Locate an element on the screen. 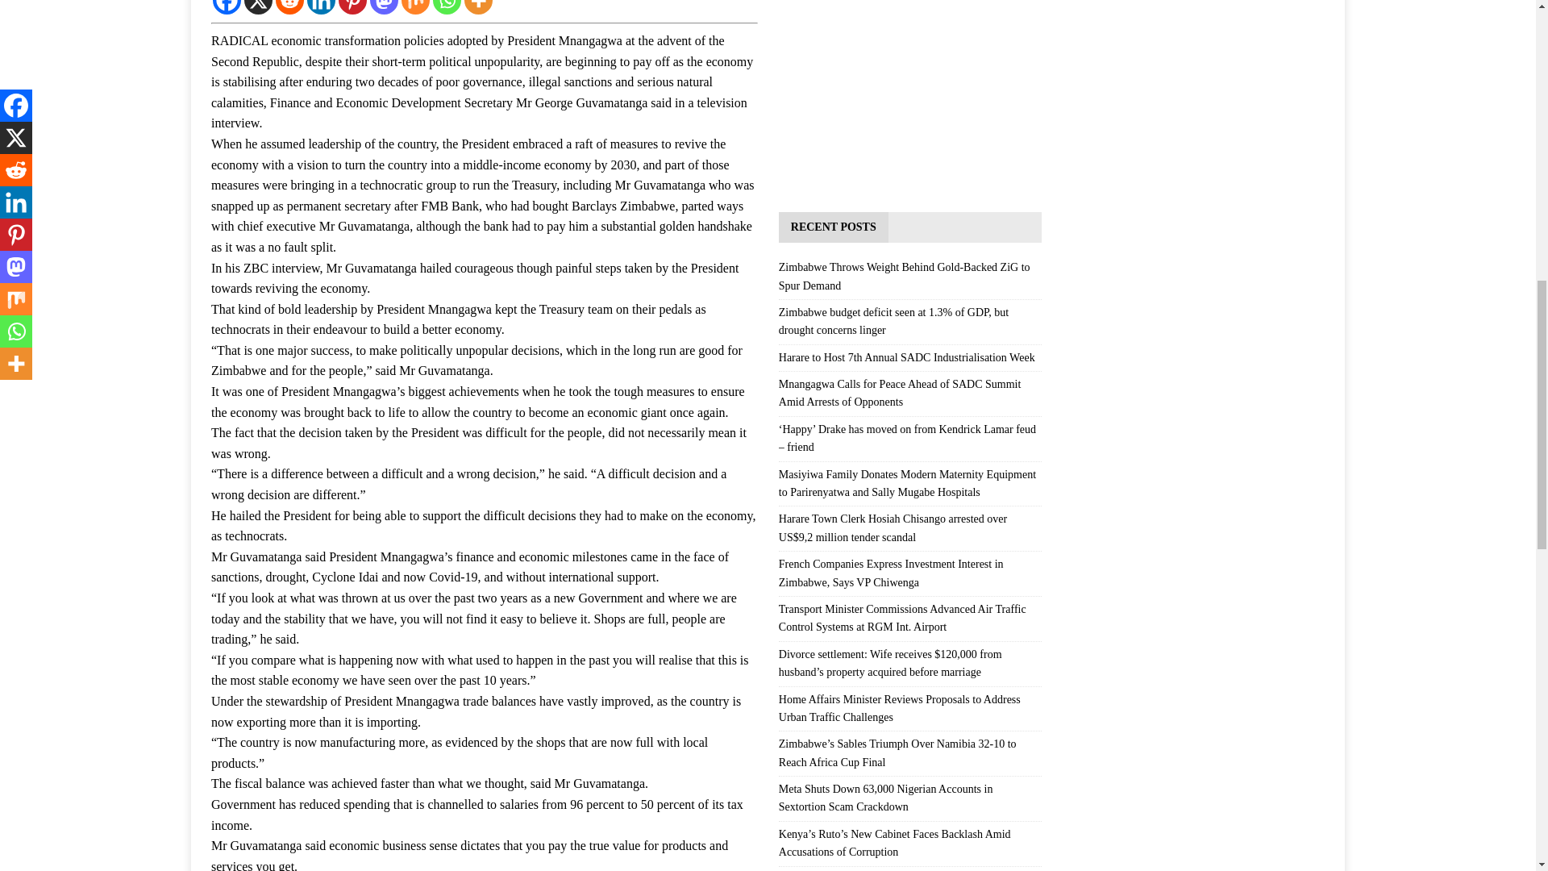  Facebook is located at coordinates (227, 7).